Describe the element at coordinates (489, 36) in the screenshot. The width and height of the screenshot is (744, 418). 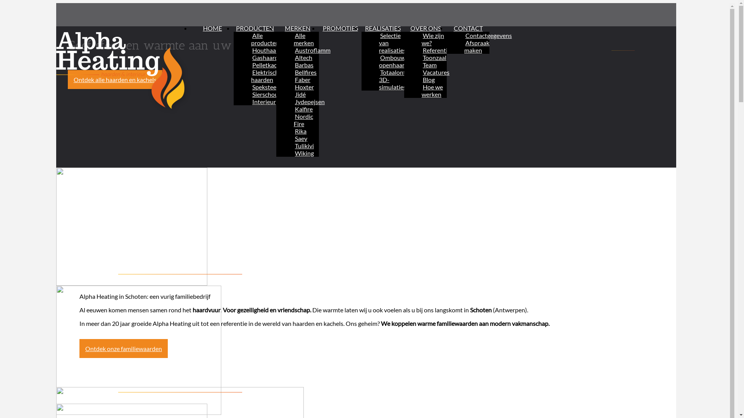
I see `Contactgegevens` at that location.